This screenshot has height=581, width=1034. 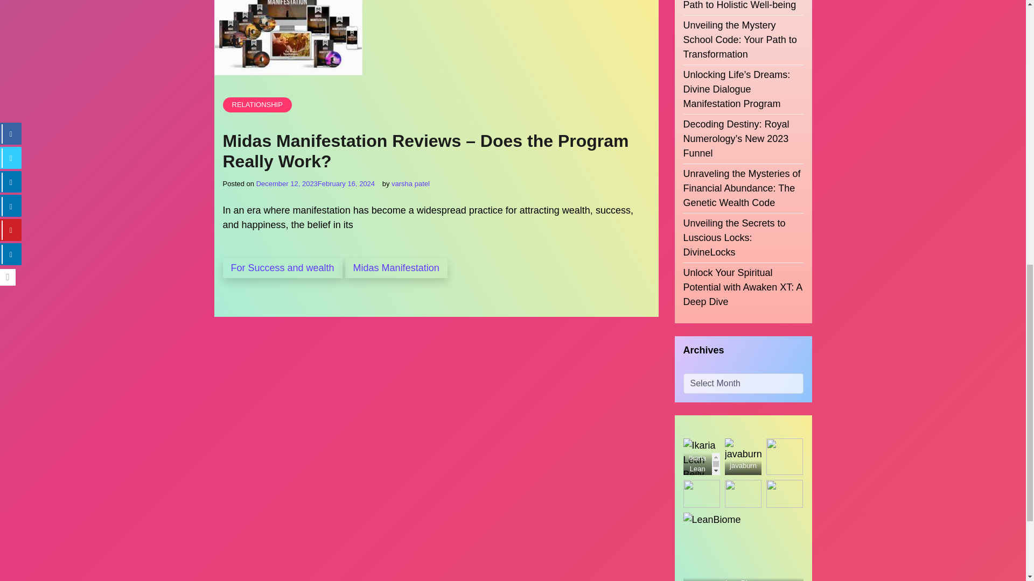 What do you see at coordinates (396, 268) in the screenshot?
I see `Midas Manifestation` at bounding box center [396, 268].